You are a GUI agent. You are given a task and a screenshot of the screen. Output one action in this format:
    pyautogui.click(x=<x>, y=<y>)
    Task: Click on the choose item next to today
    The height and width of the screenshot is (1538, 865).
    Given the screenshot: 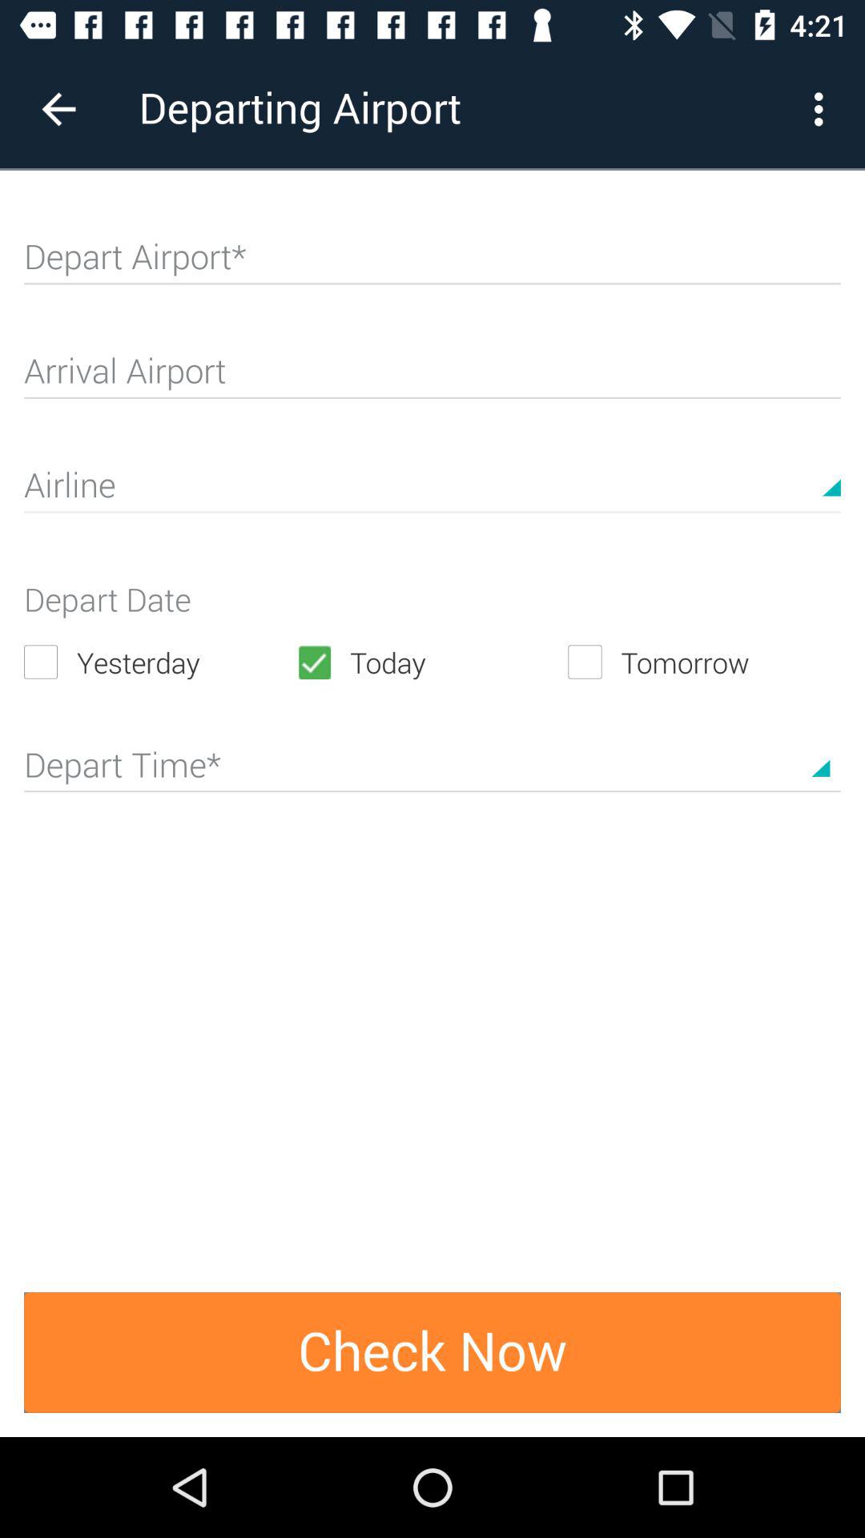 What is the action you would take?
    pyautogui.click(x=160, y=662)
    